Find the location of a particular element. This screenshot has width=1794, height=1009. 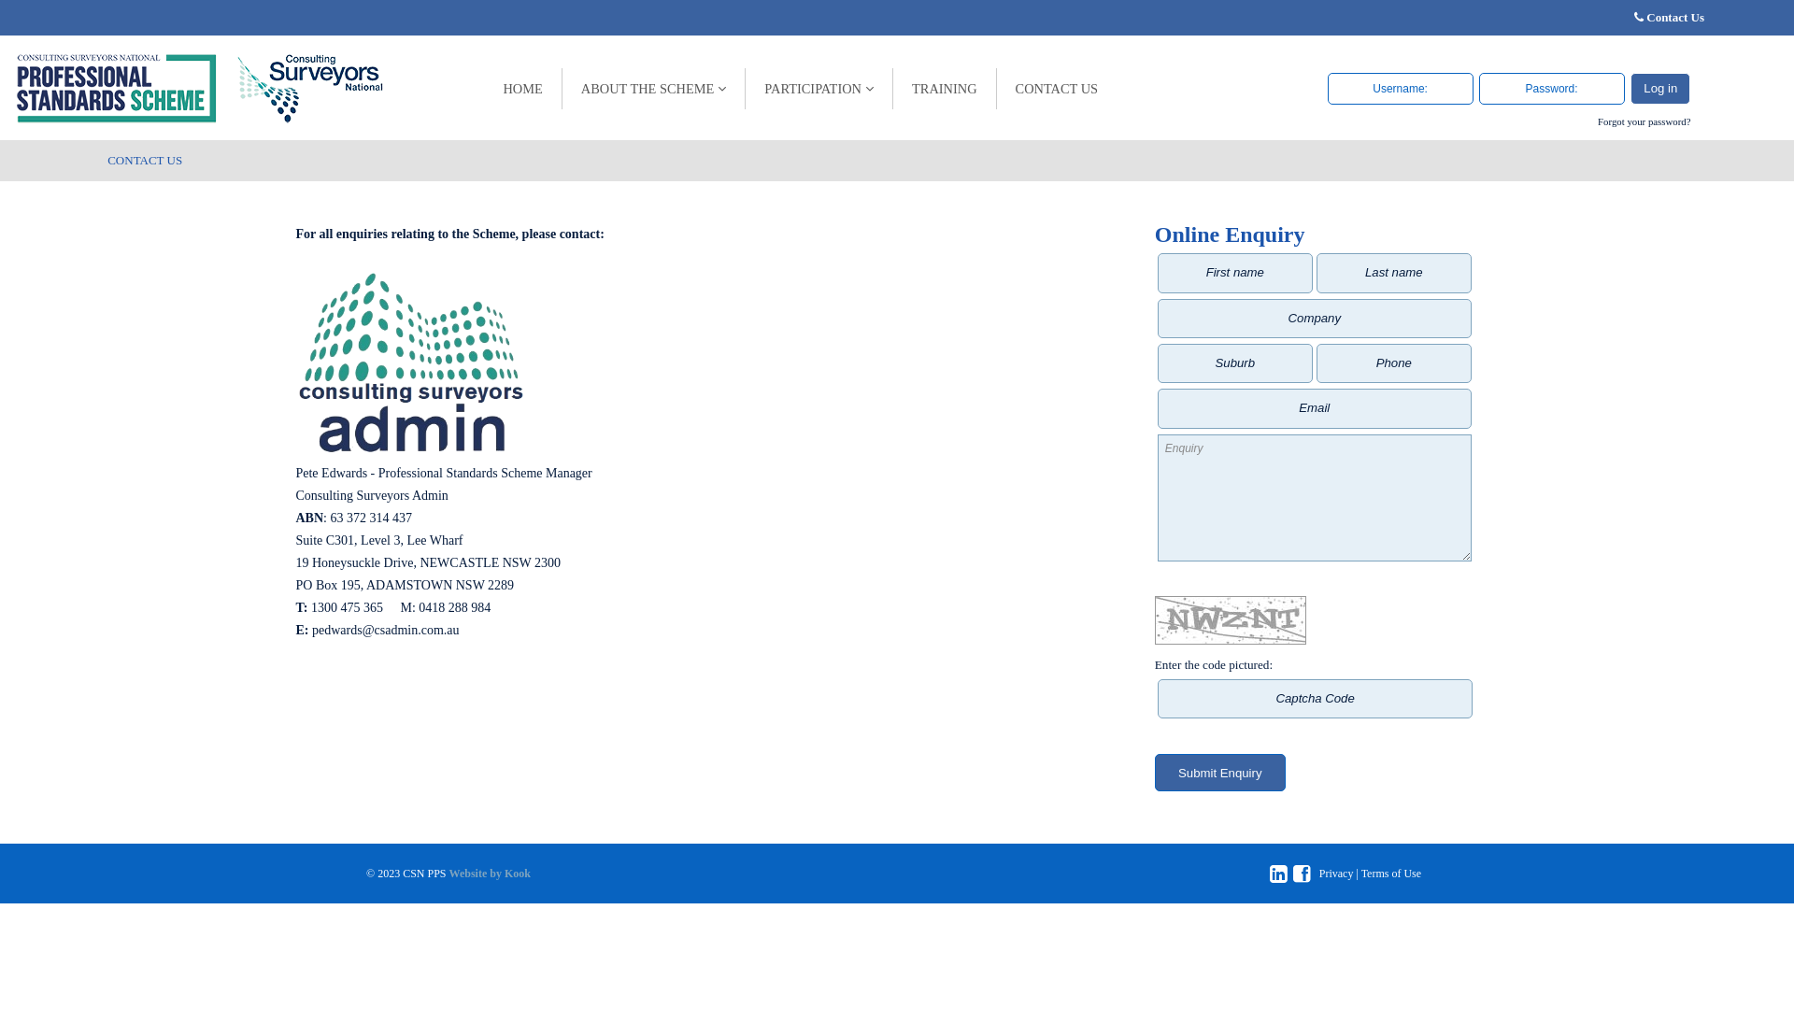

Website by Kook is located at coordinates (490, 874).